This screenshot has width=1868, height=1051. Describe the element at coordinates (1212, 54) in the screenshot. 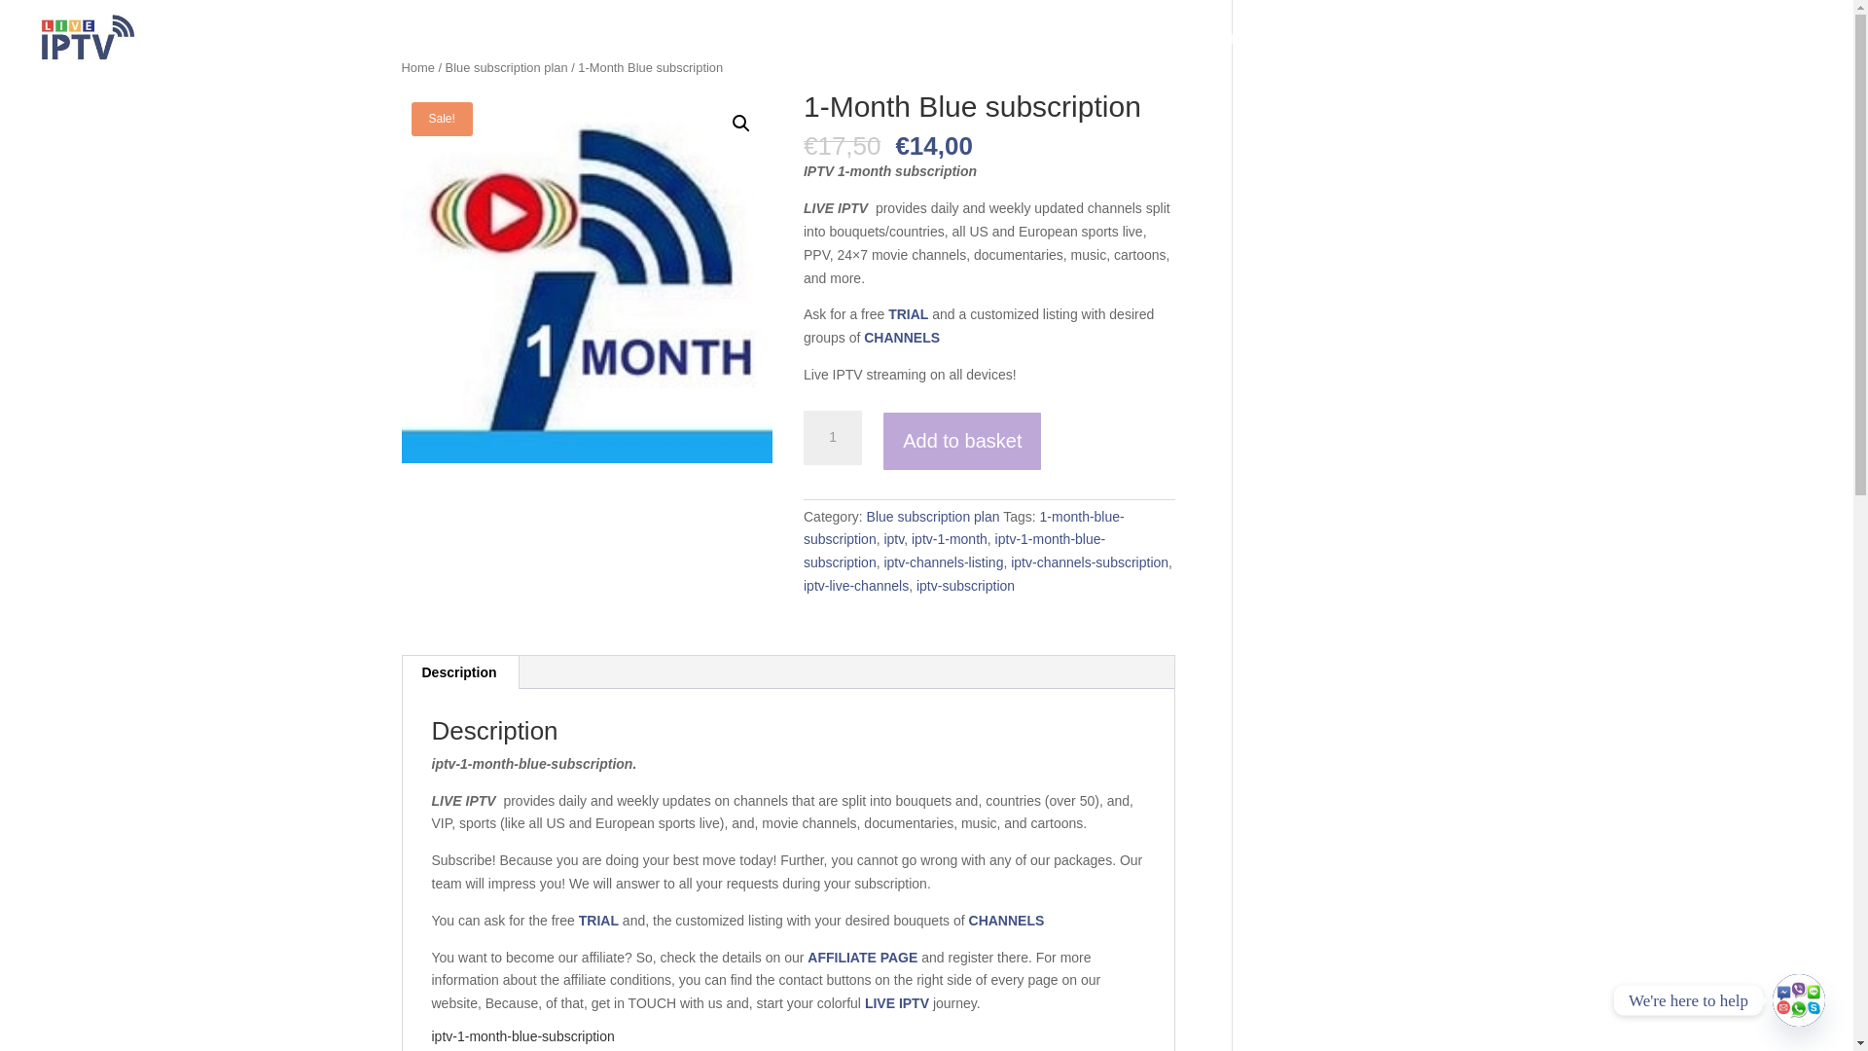

I see `Become an Affiliate` at that location.